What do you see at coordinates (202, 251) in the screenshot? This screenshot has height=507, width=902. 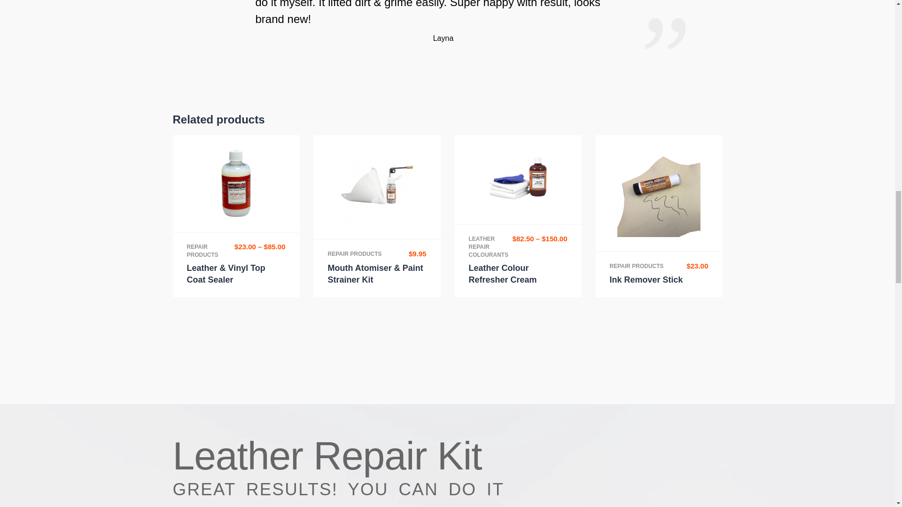 I see `REPAIR PRODUCTS` at bounding box center [202, 251].